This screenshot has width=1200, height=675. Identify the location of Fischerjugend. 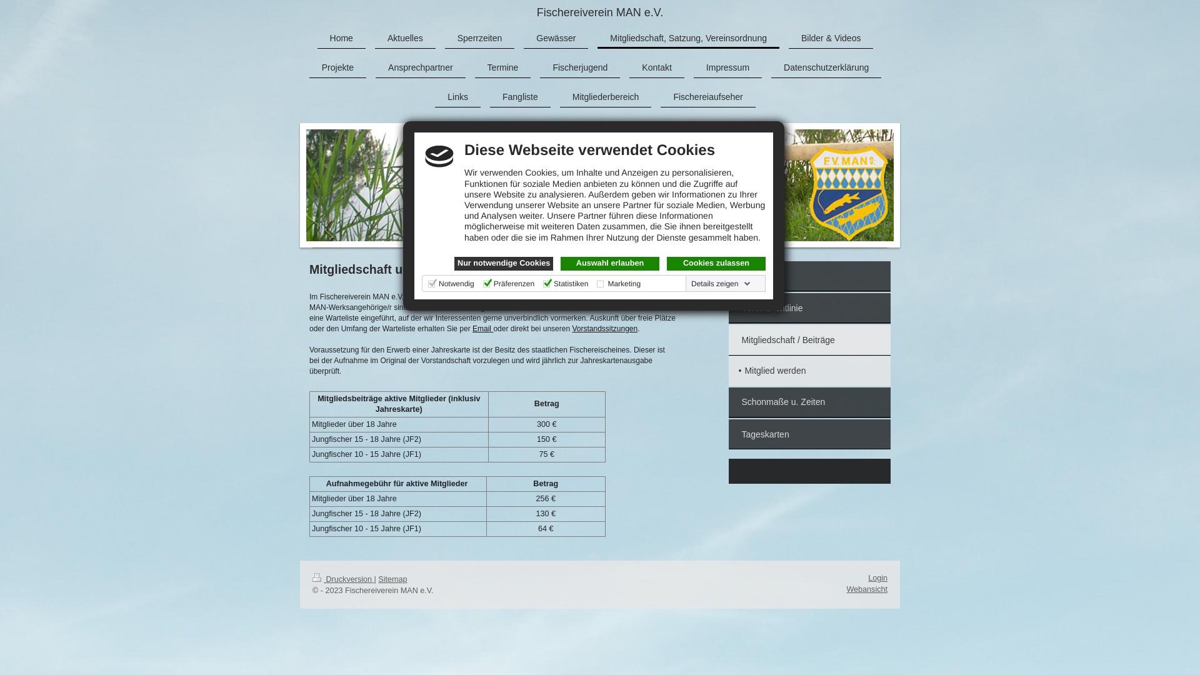
(580, 67).